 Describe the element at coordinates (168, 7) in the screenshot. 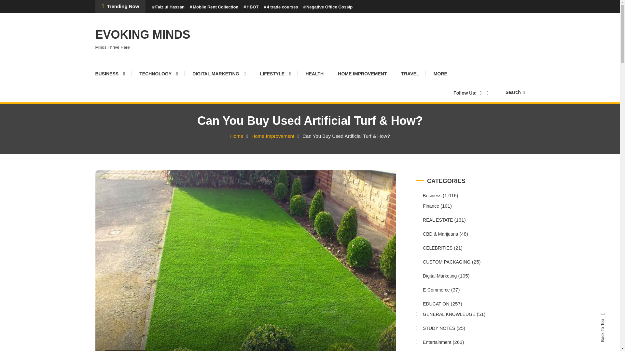

I see `Faiz ul Hassan` at that location.